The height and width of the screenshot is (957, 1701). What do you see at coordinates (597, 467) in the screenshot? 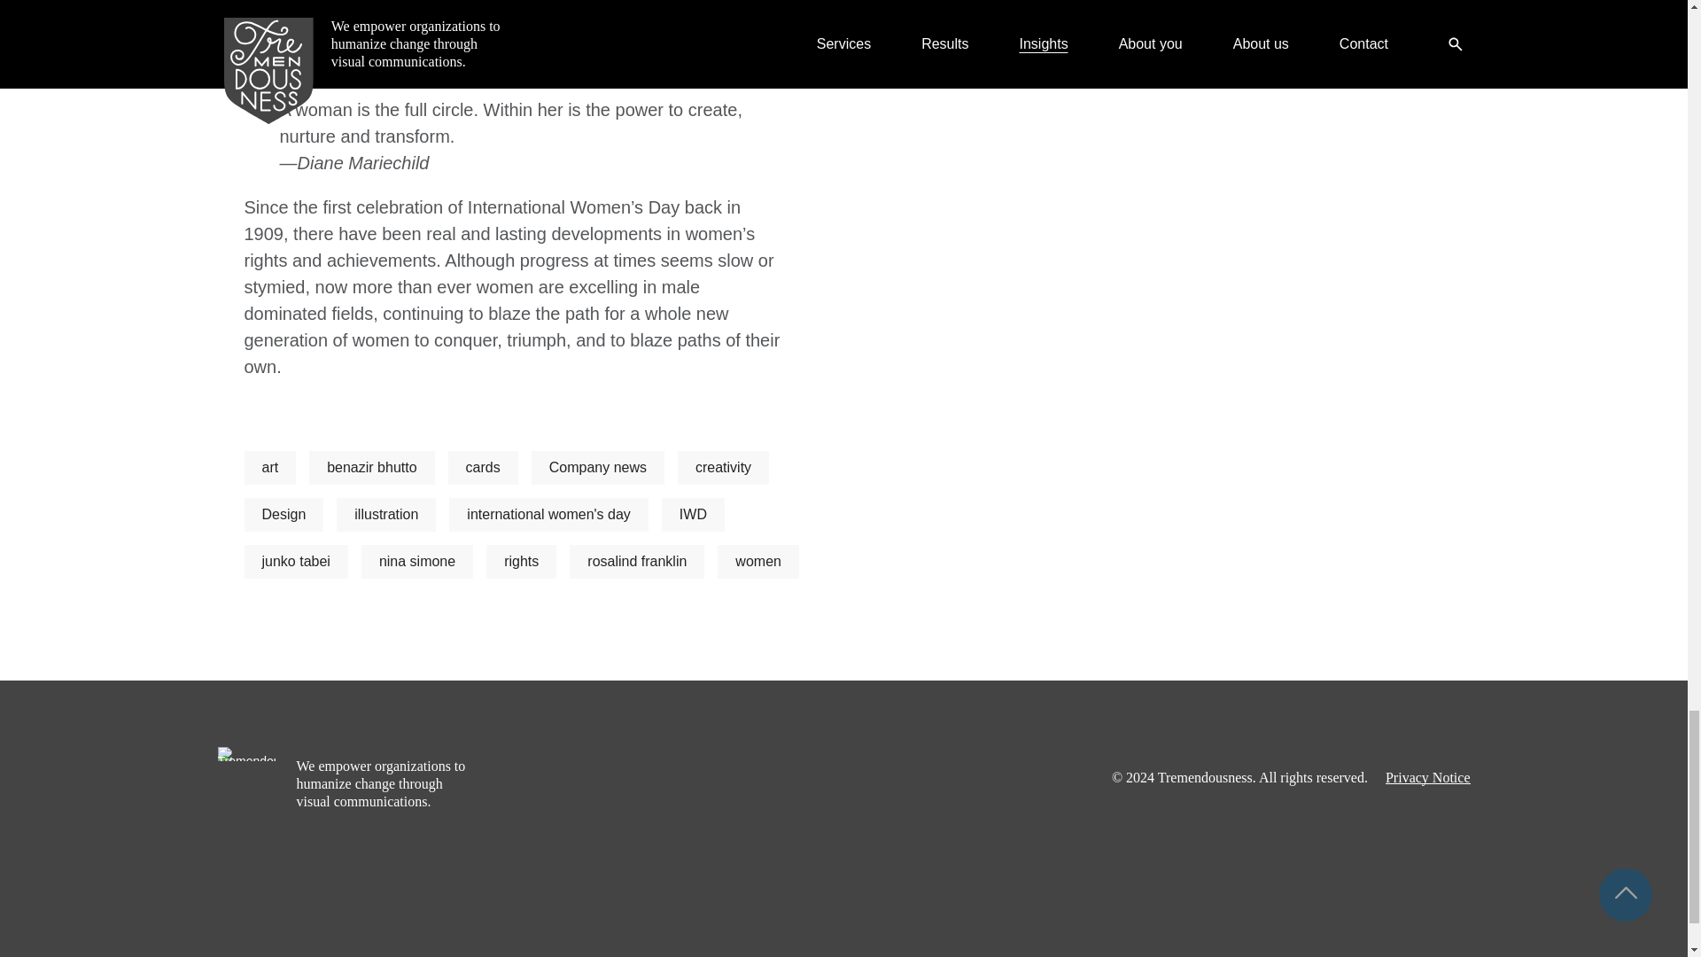
I see `Company news` at bounding box center [597, 467].